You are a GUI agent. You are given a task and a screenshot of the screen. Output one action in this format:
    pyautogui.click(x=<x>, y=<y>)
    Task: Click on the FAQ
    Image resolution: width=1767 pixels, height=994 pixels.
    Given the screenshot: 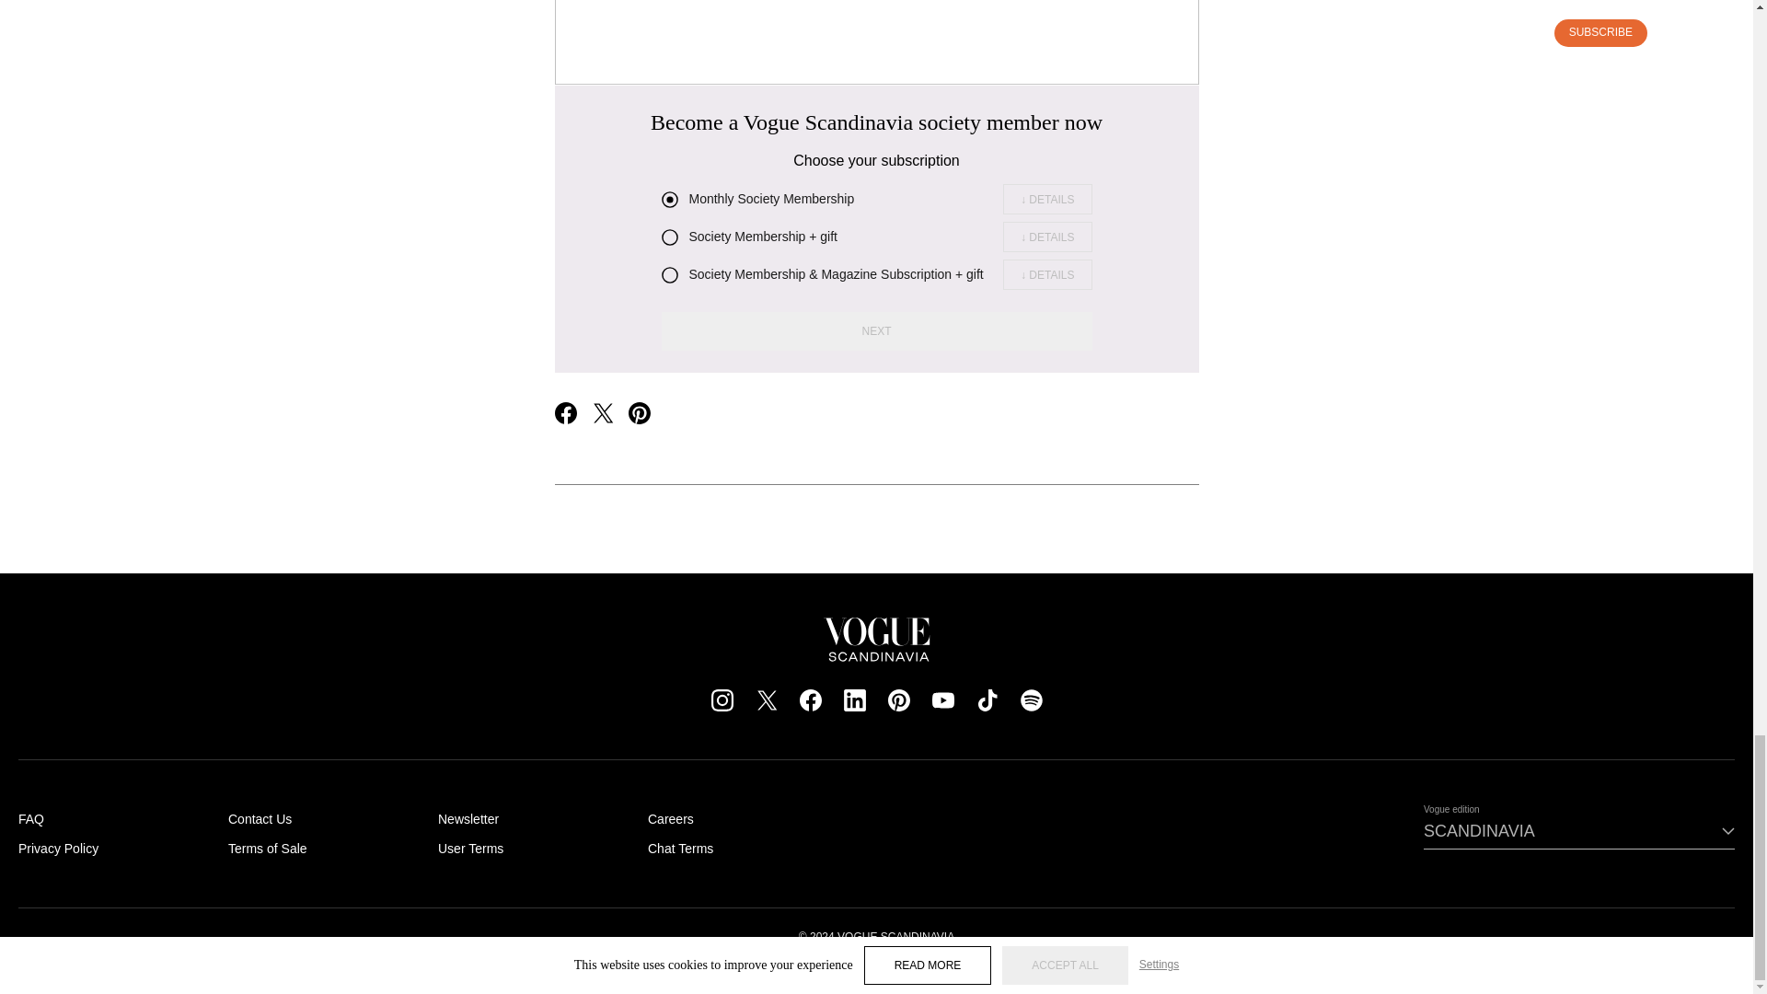 What is the action you would take?
    pyautogui.click(x=31, y=819)
    